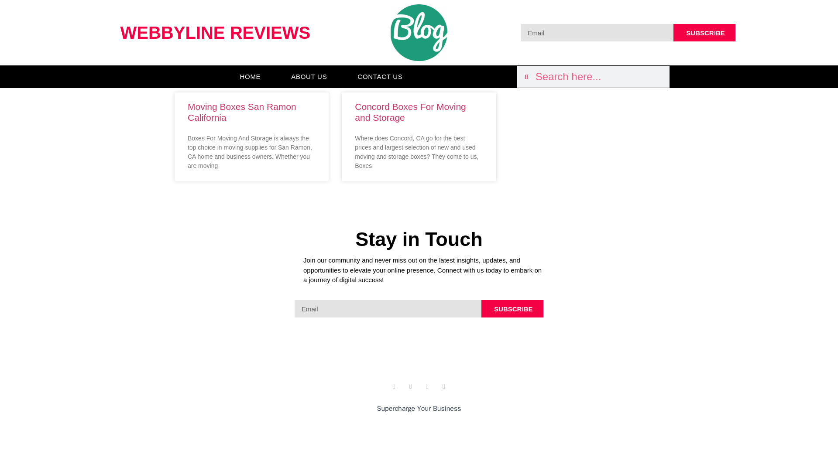 This screenshot has width=838, height=471. Describe the element at coordinates (380, 77) in the screenshot. I see `CONTACT US` at that location.